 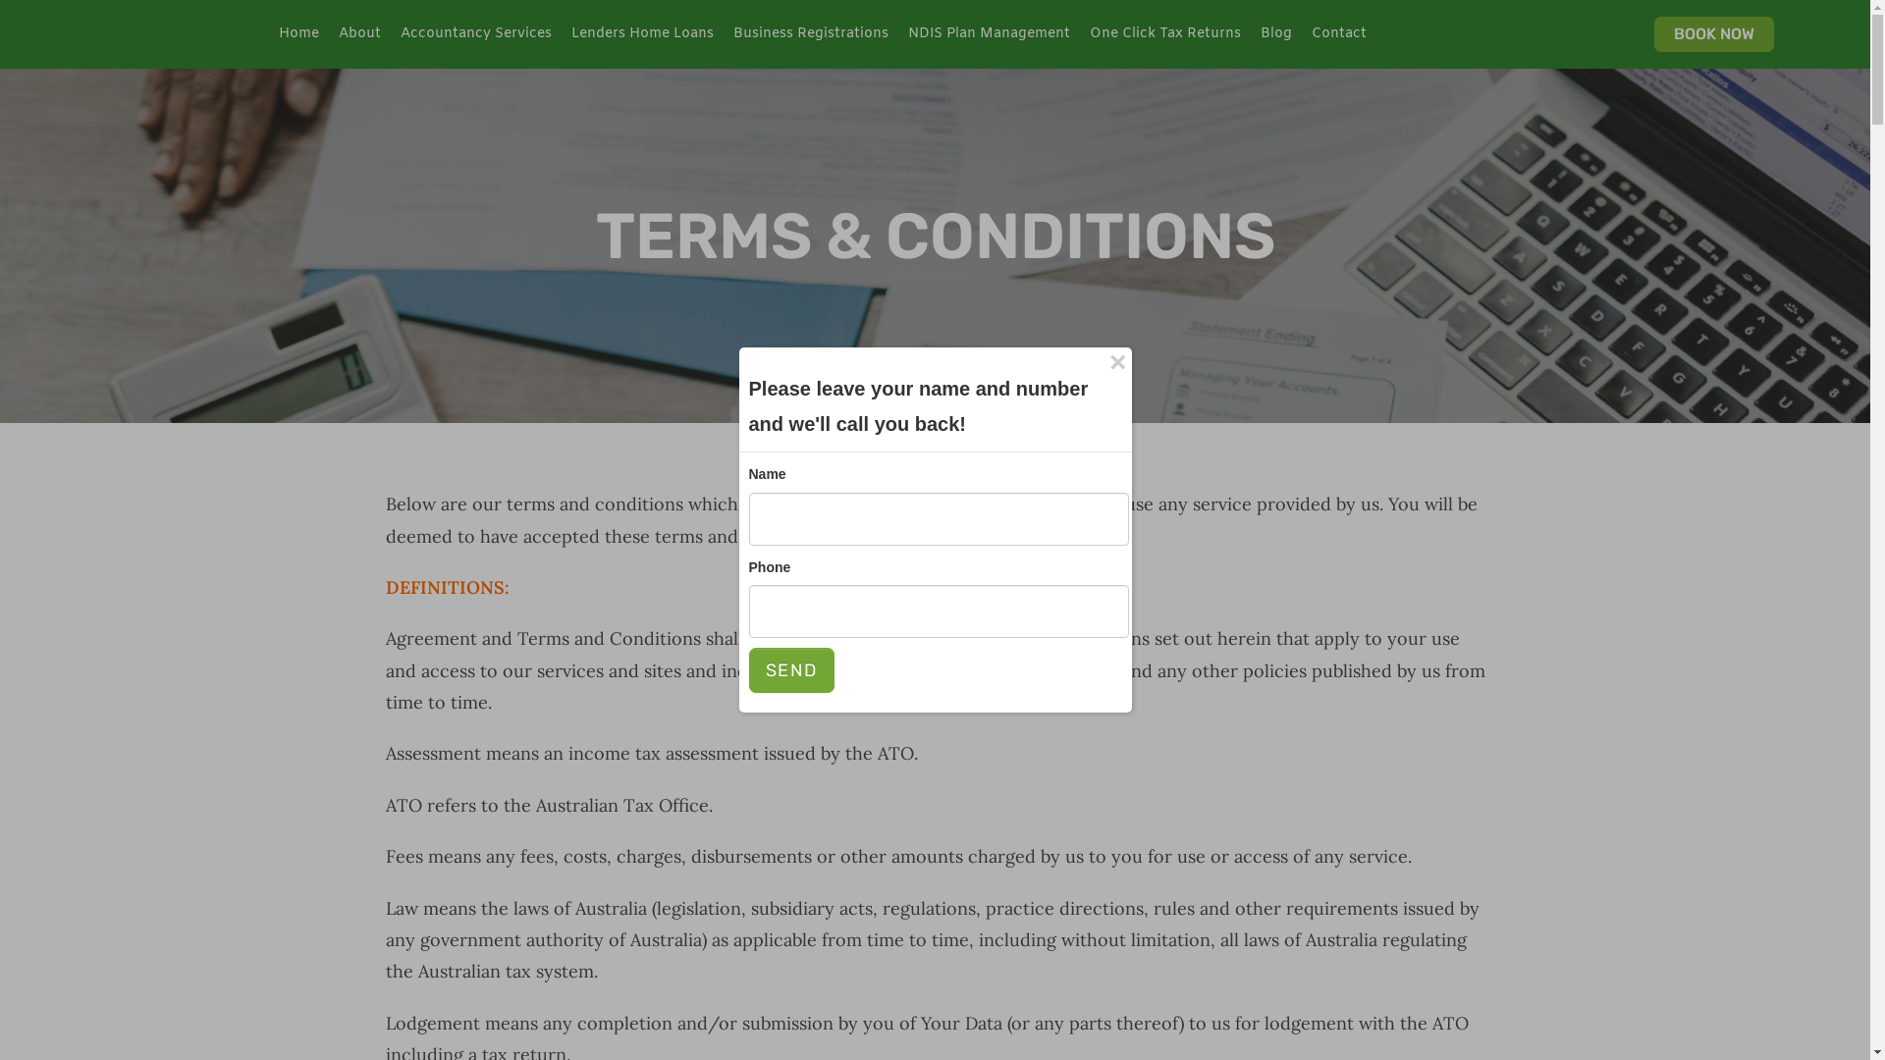 What do you see at coordinates (1165, 34) in the screenshot?
I see `One Click Tax Returns` at bounding box center [1165, 34].